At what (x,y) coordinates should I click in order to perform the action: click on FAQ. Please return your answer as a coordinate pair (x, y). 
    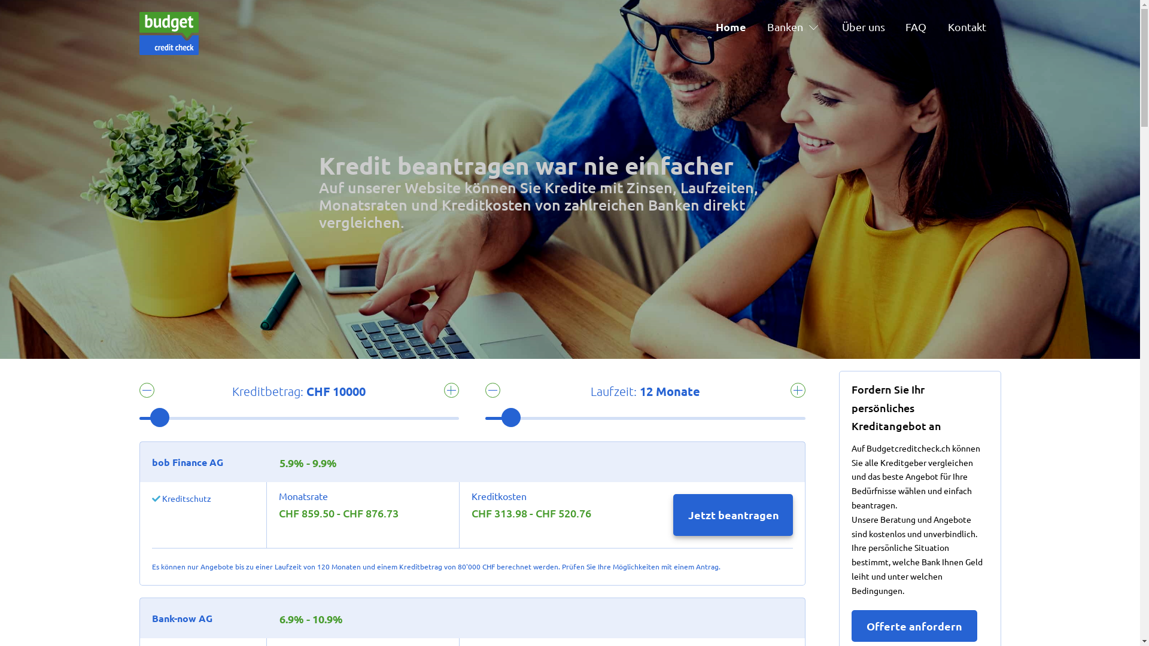
    Looking at the image, I should click on (926, 28).